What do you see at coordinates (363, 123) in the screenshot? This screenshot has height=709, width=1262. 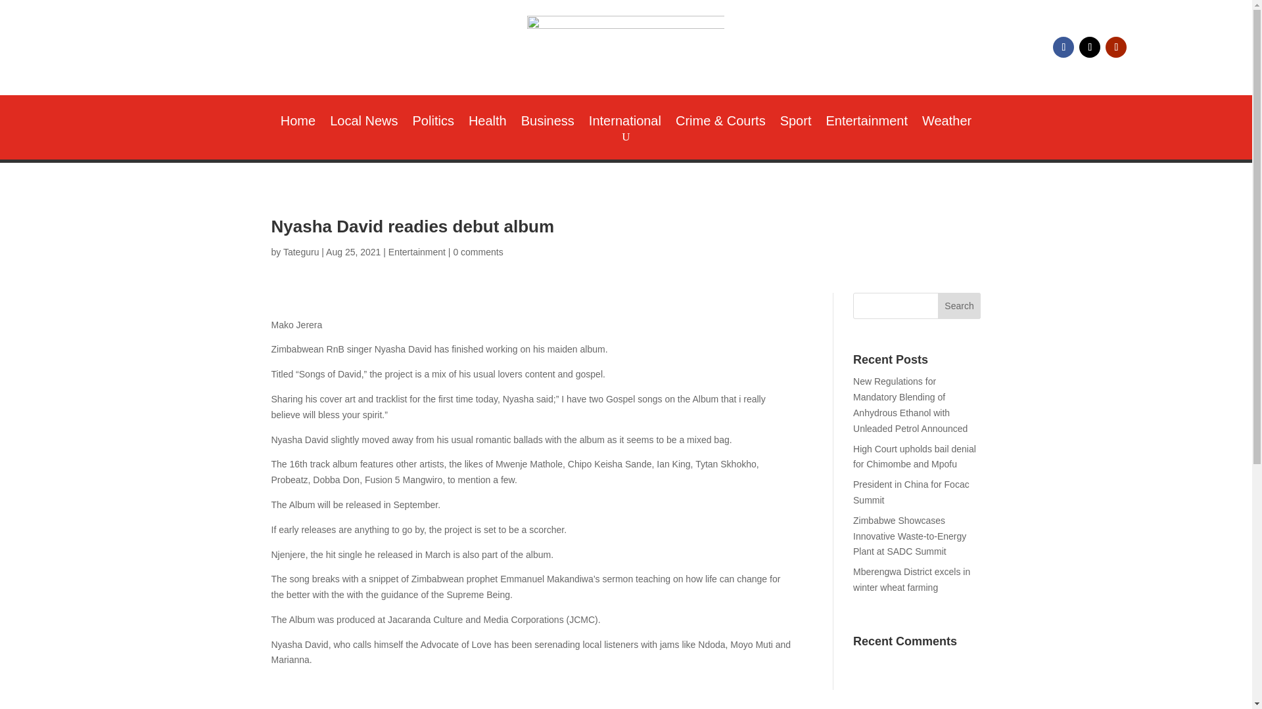 I see `Local News` at bounding box center [363, 123].